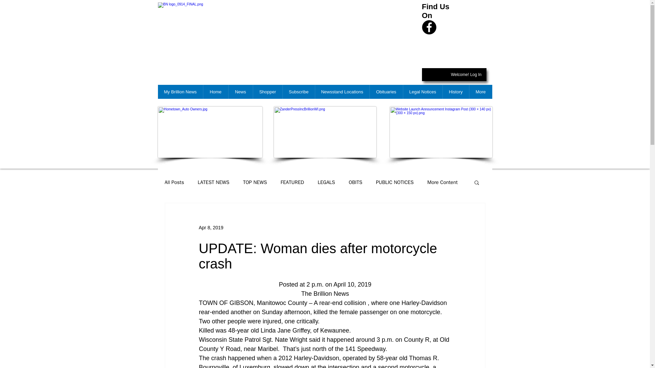 Image resolution: width=655 pixels, height=368 pixels. What do you see at coordinates (355, 182) in the screenshot?
I see `OBITS` at bounding box center [355, 182].